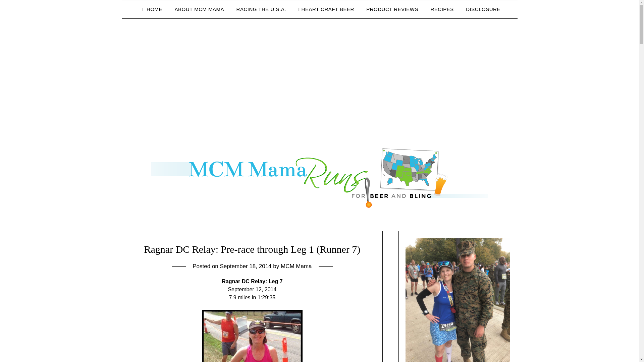  What do you see at coordinates (392, 9) in the screenshot?
I see `PRODUCT REVIEWS` at bounding box center [392, 9].